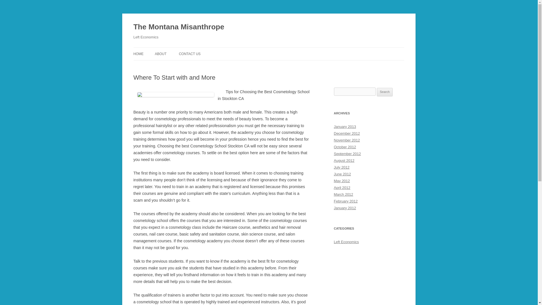 This screenshot has width=542, height=305. Describe the element at coordinates (343, 194) in the screenshot. I see `March 2012` at that location.